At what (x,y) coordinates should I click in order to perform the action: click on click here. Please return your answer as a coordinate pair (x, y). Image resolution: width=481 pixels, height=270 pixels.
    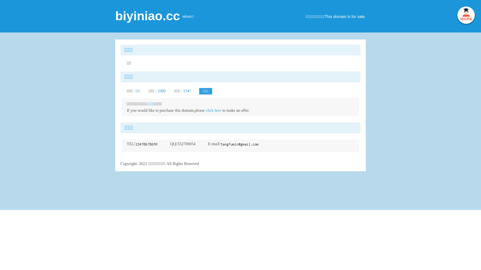
    Looking at the image, I should click on (213, 110).